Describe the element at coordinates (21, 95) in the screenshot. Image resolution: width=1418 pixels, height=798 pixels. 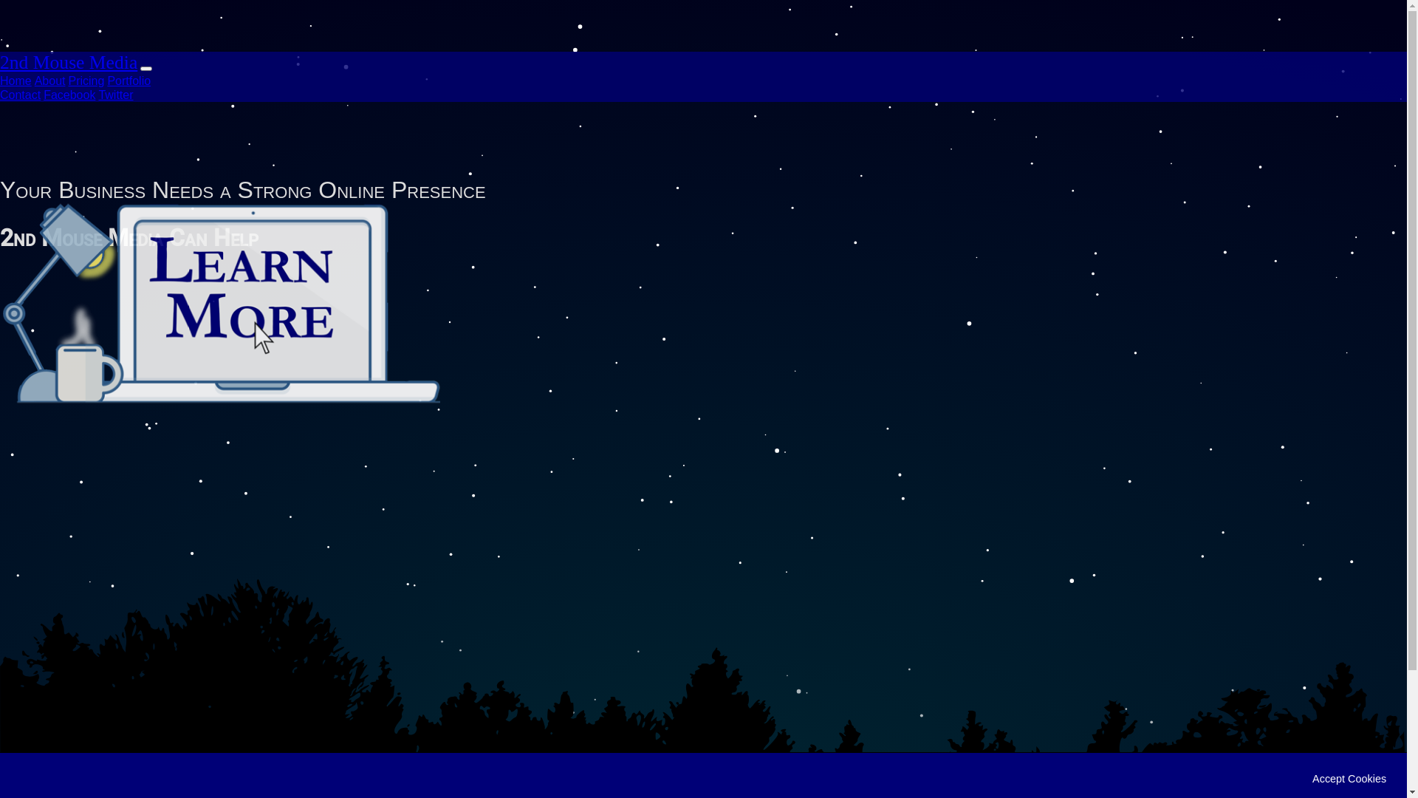
I see `Contact` at that location.